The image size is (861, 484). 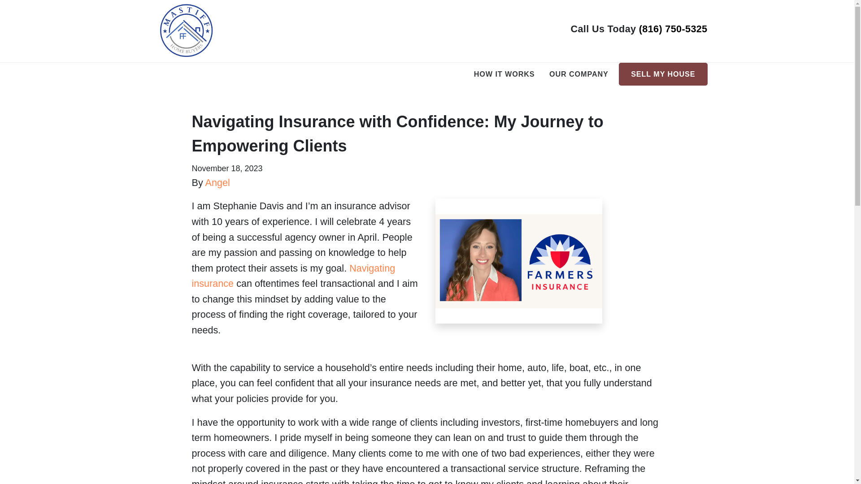 What do you see at coordinates (504, 74) in the screenshot?
I see `How It Works` at bounding box center [504, 74].